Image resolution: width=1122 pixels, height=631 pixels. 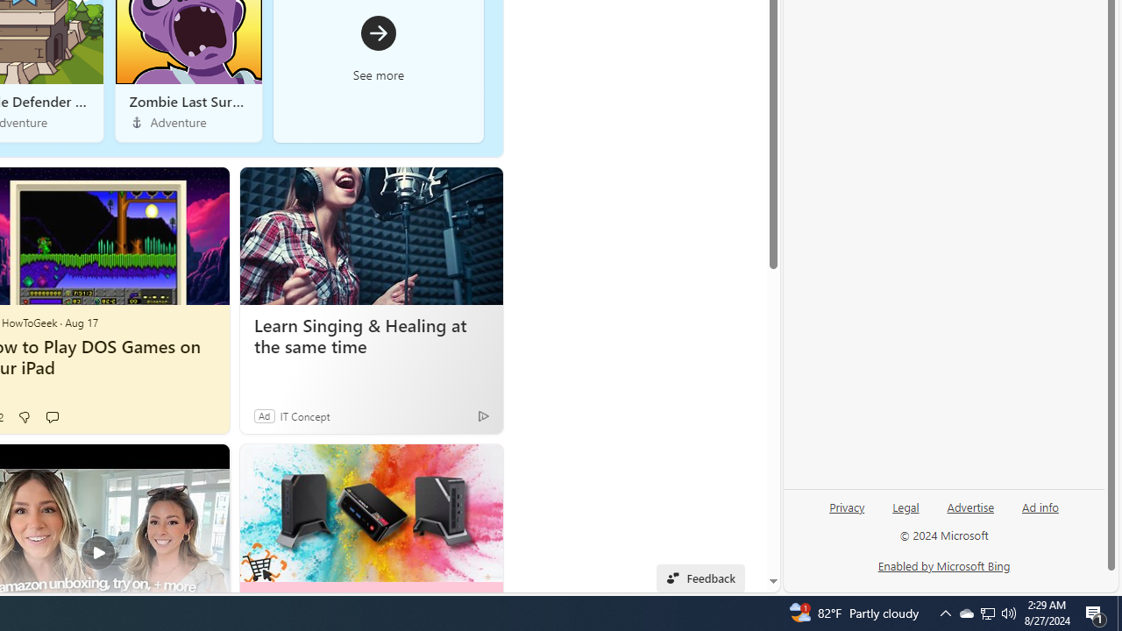 What do you see at coordinates (480, 464) in the screenshot?
I see `See more` at bounding box center [480, 464].